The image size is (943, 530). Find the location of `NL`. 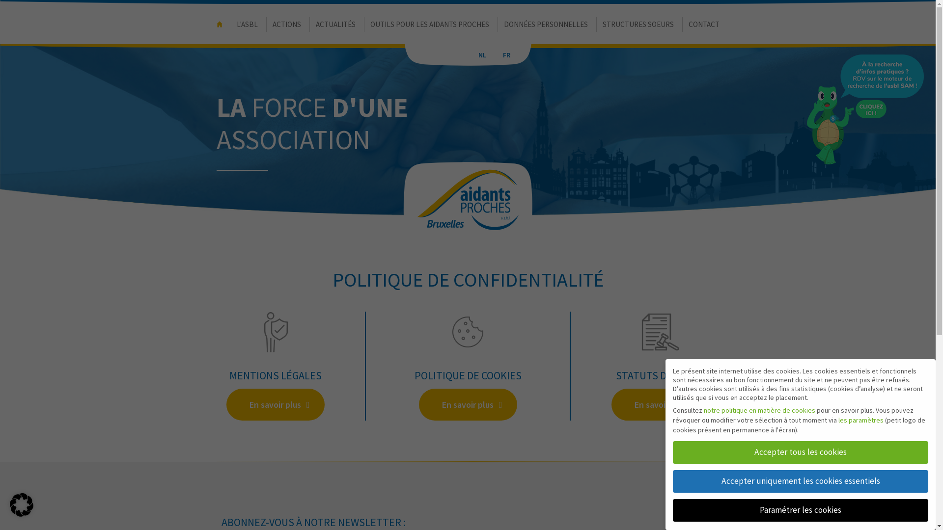

NL is located at coordinates (482, 55).